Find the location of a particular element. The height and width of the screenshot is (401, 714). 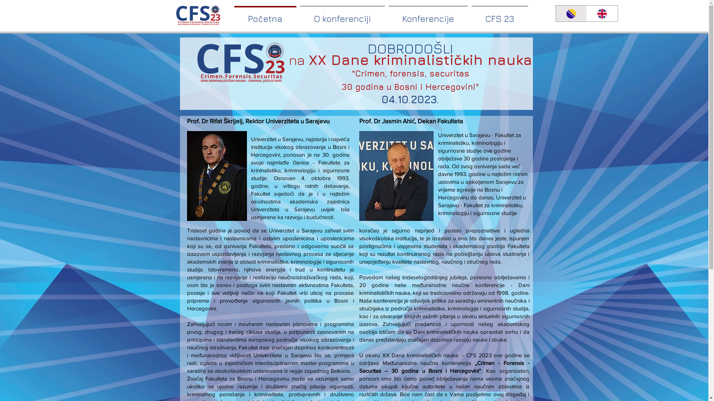

CFS 23 is located at coordinates (499, 15).